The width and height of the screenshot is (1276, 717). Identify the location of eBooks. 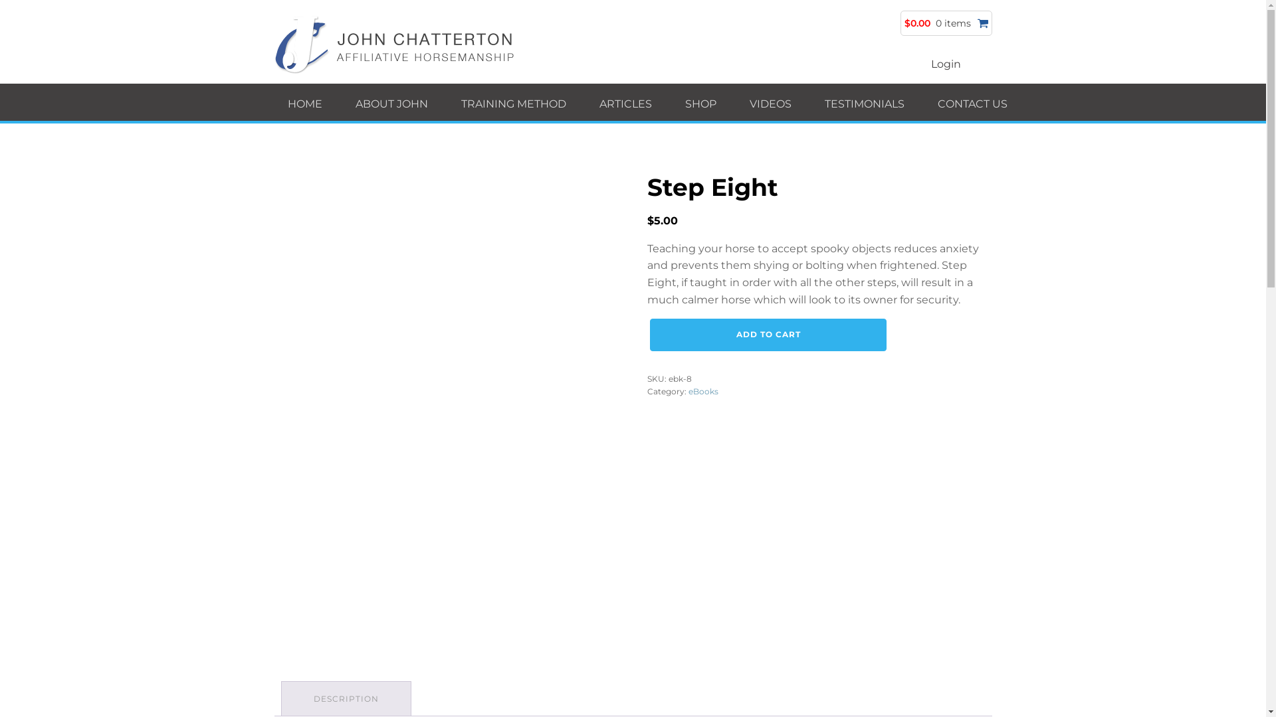
(703, 392).